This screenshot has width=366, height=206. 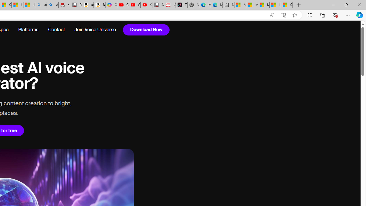 What do you see at coordinates (93, 30) in the screenshot?
I see `Join Voice Universe` at bounding box center [93, 30].